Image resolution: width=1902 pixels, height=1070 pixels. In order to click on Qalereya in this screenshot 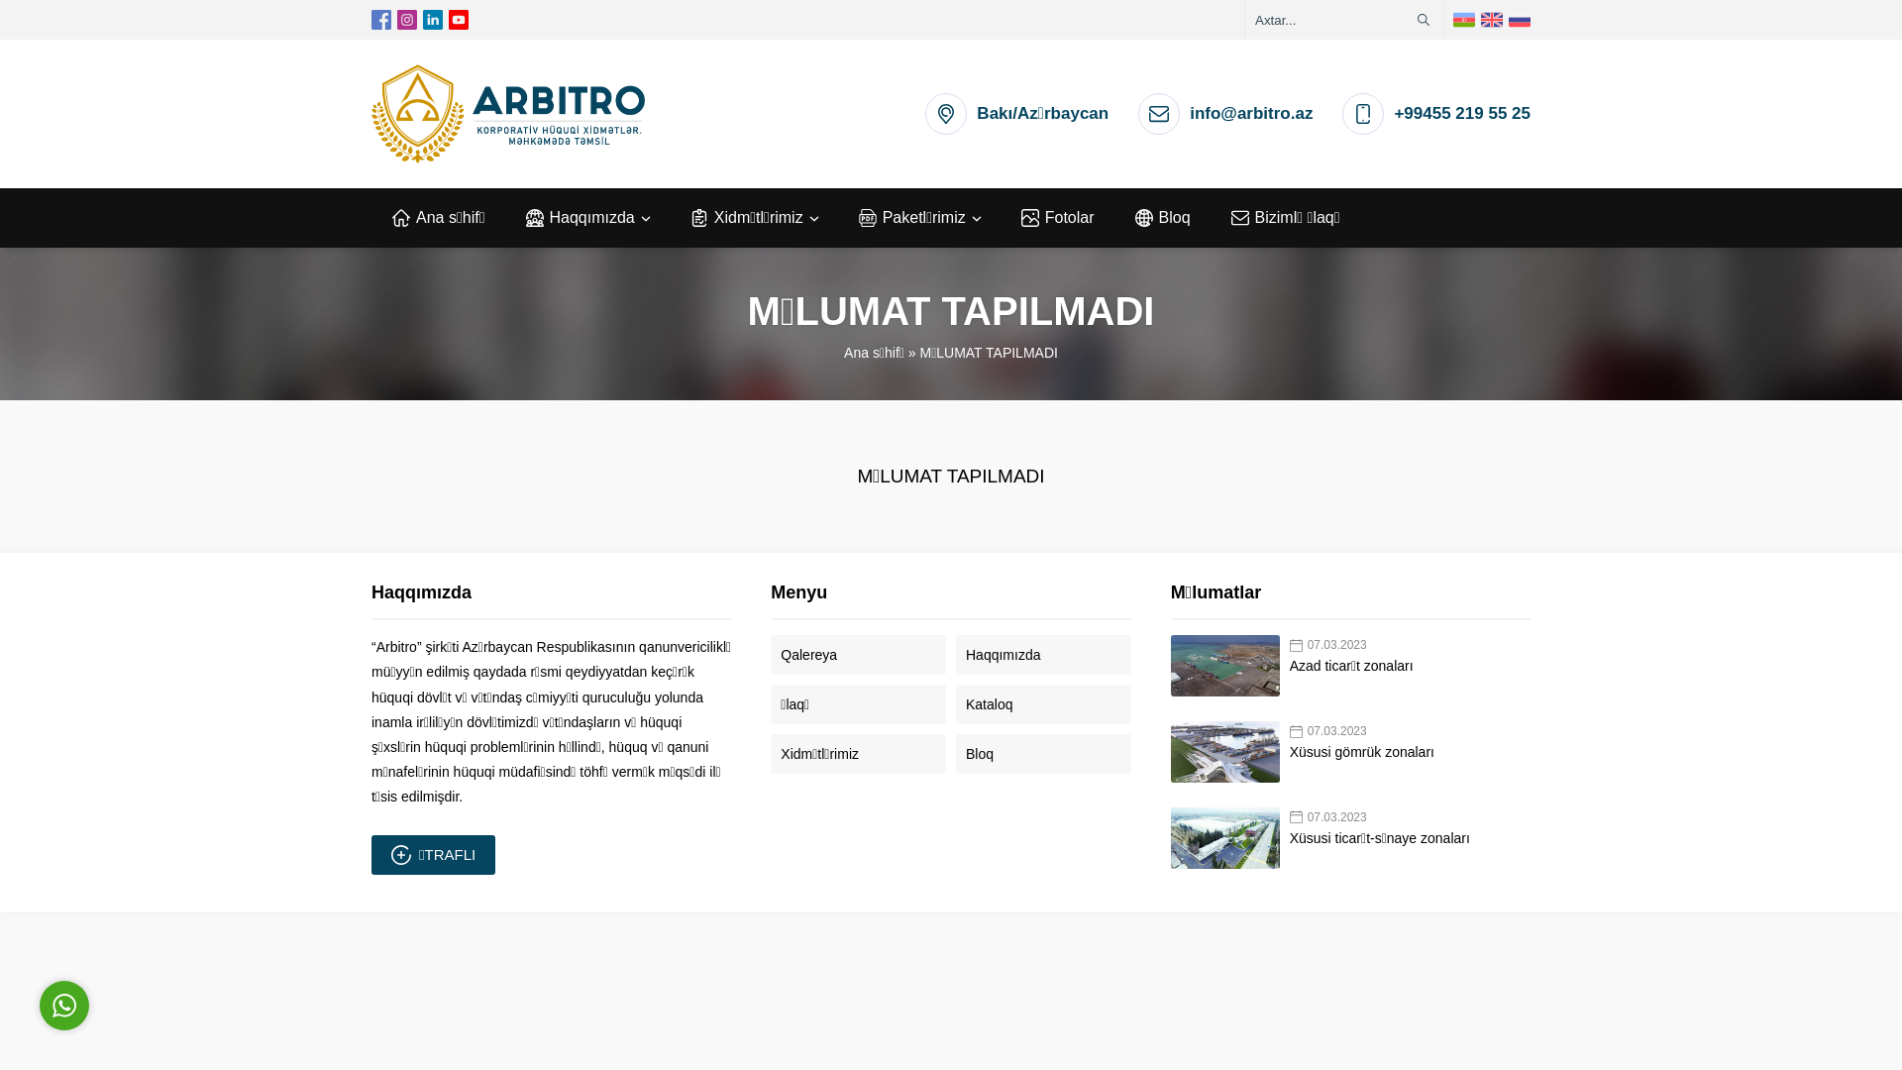, I will do `click(858, 655)`.